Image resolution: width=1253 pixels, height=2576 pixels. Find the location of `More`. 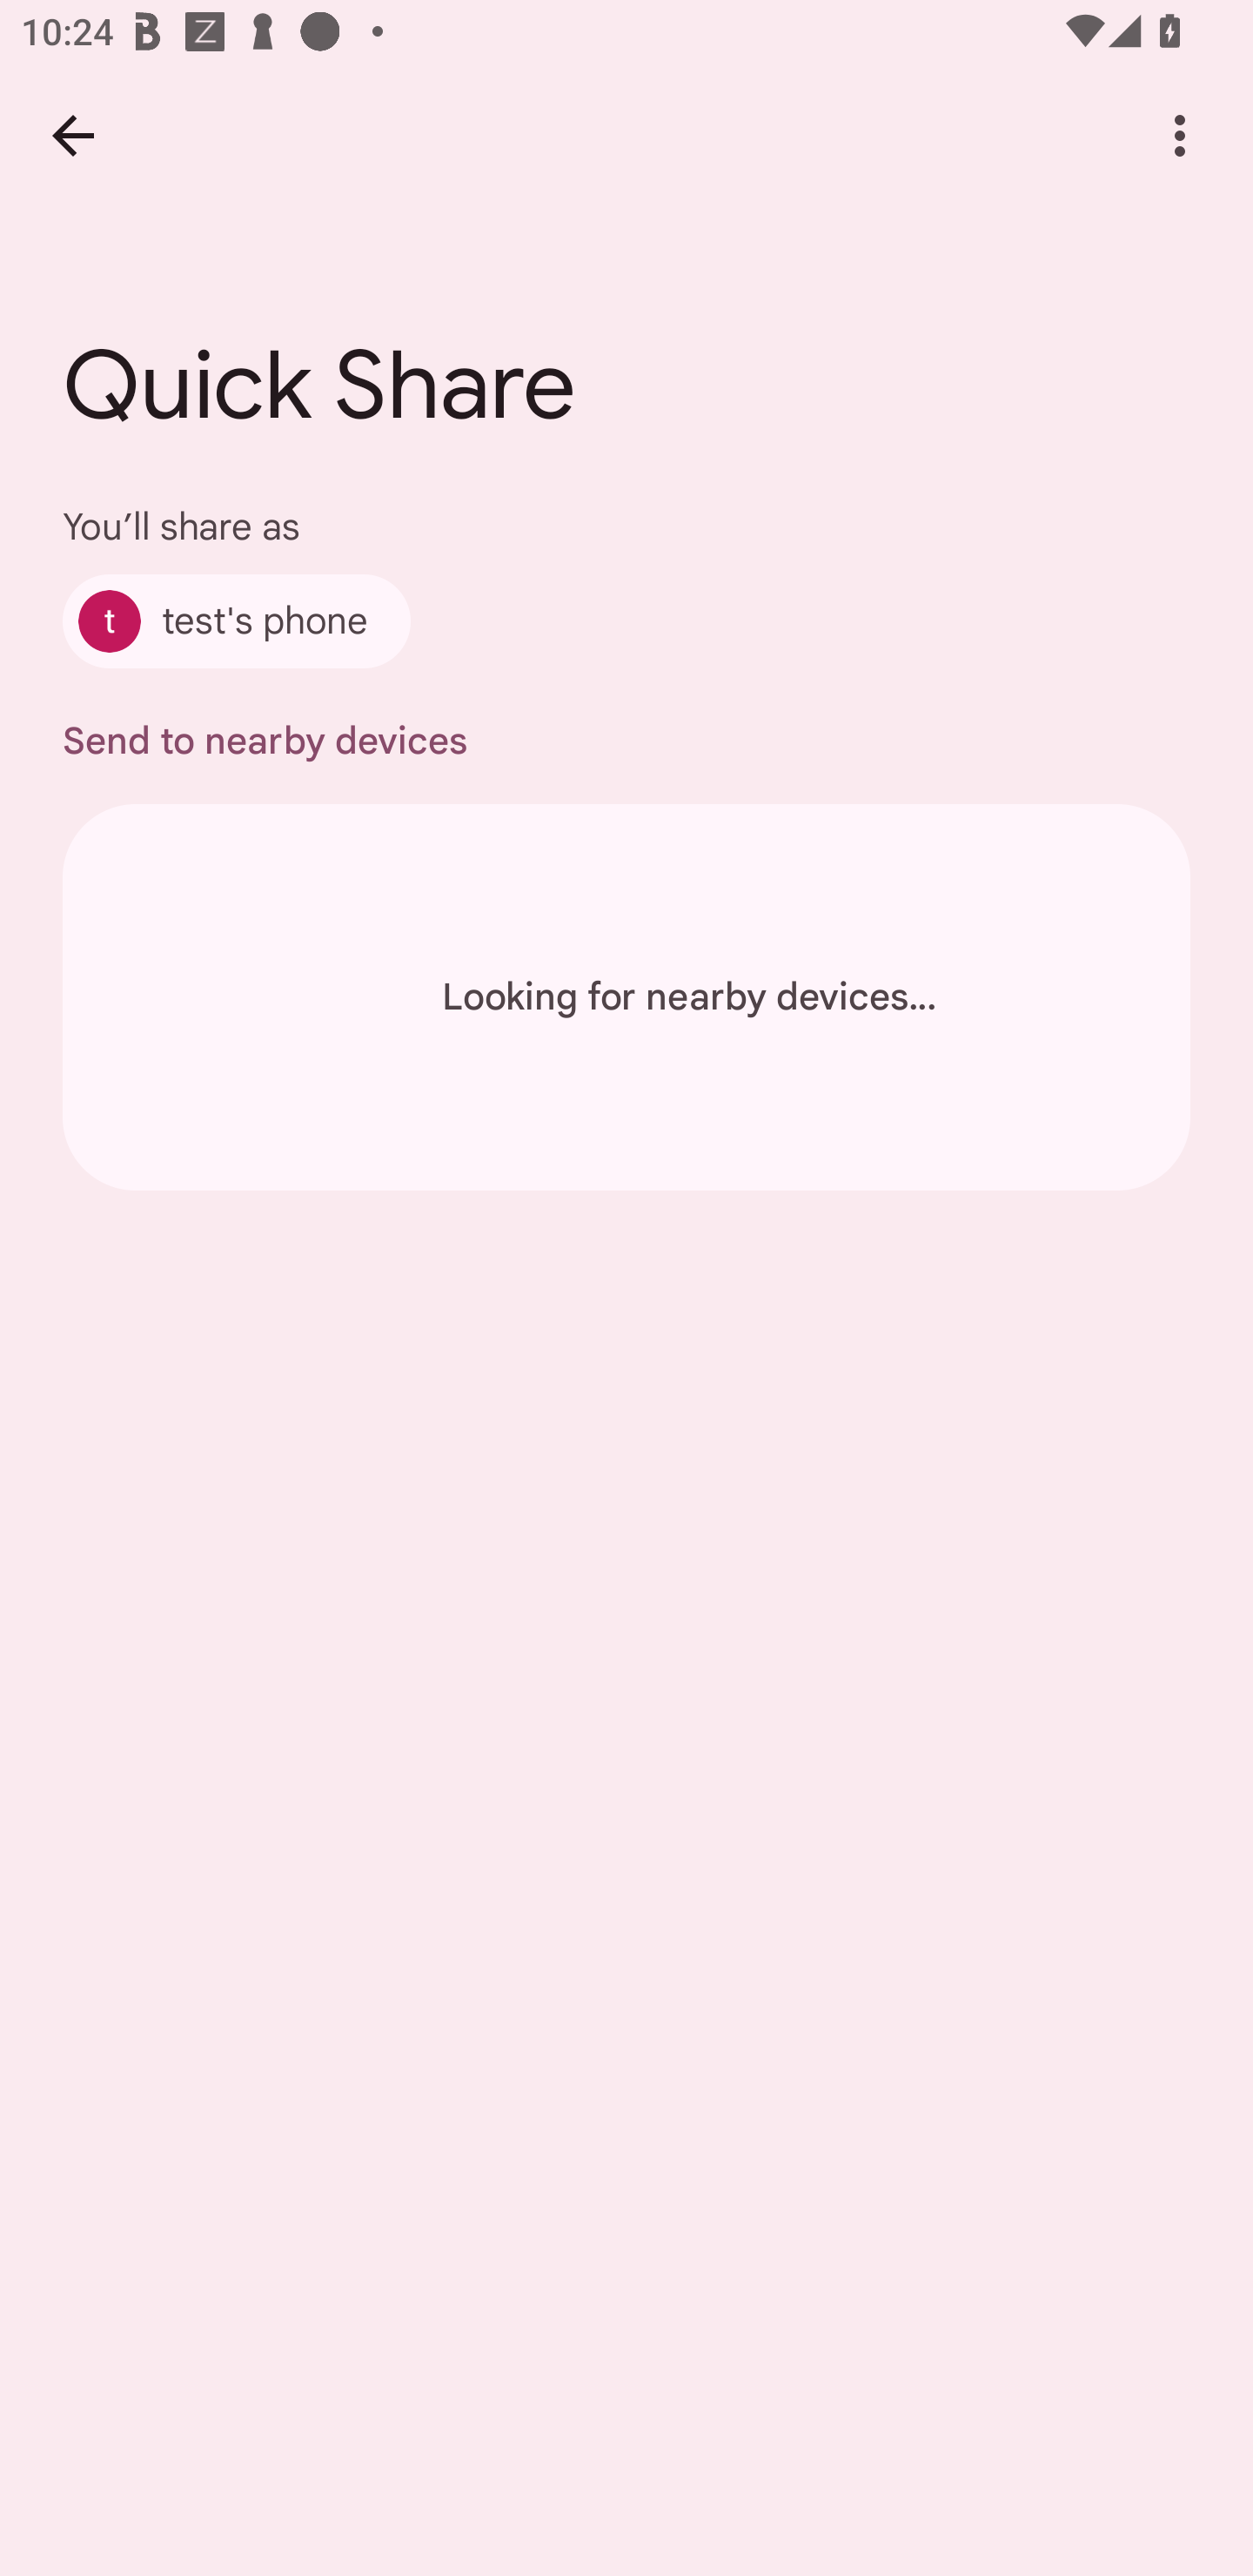

More is located at coordinates (1180, 134).